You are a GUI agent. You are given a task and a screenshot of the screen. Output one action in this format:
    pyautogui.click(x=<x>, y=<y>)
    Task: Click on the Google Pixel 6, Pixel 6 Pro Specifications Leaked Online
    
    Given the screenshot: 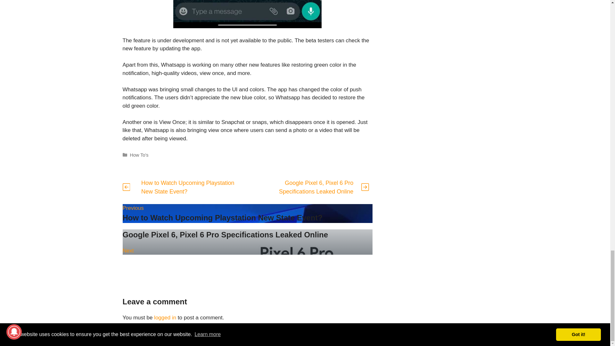 What is the action you would take?
    pyautogui.click(x=139, y=155)
    